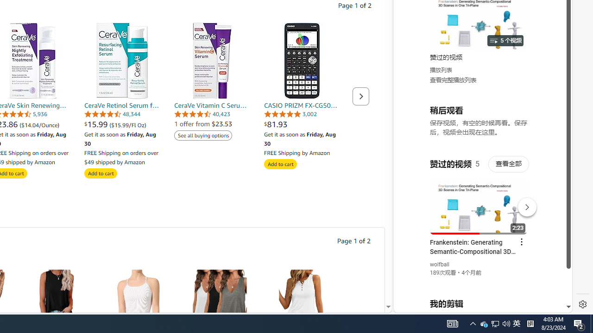  What do you see at coordinates (302, 124) in the screenshot?
I see `$81.93` at bounding box center [302, 124].